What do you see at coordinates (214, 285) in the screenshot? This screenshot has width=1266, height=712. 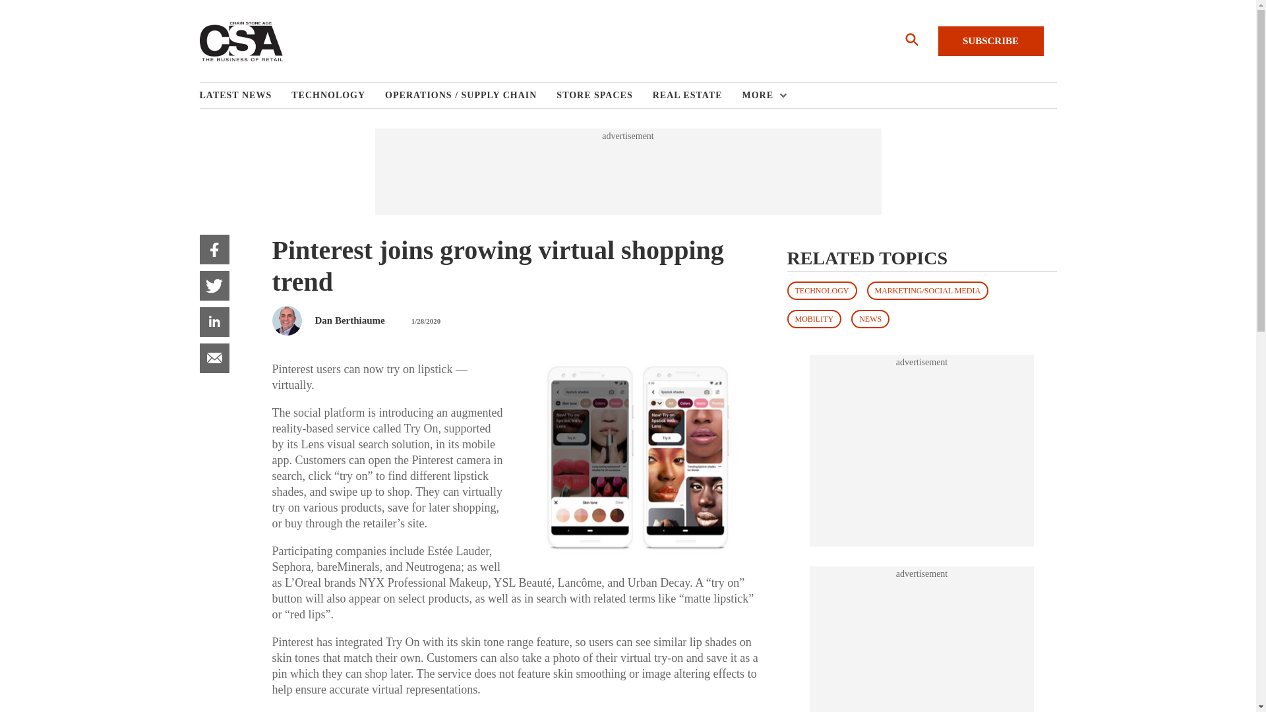 I see `twitter` at bounding box center [214, 285].